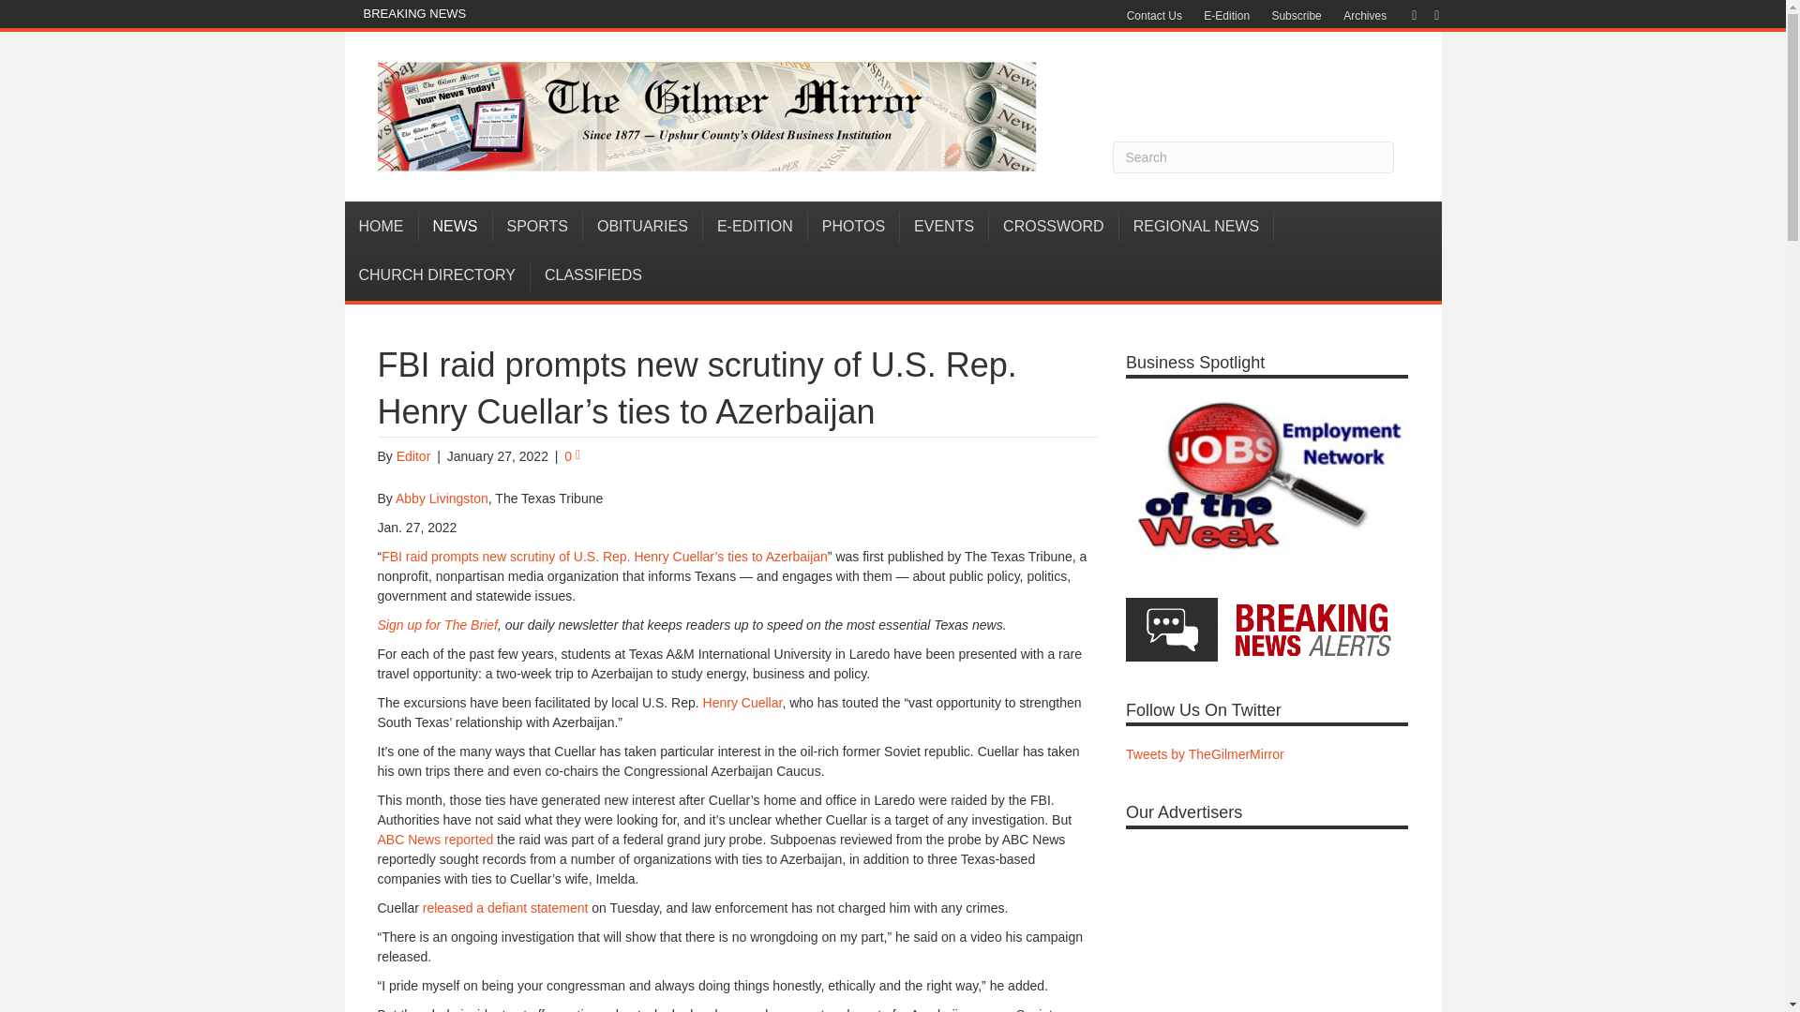  What do you see at coordinates (454, 227) in the screenshot?
I see `NEWS` at bounding box center [454, 227].